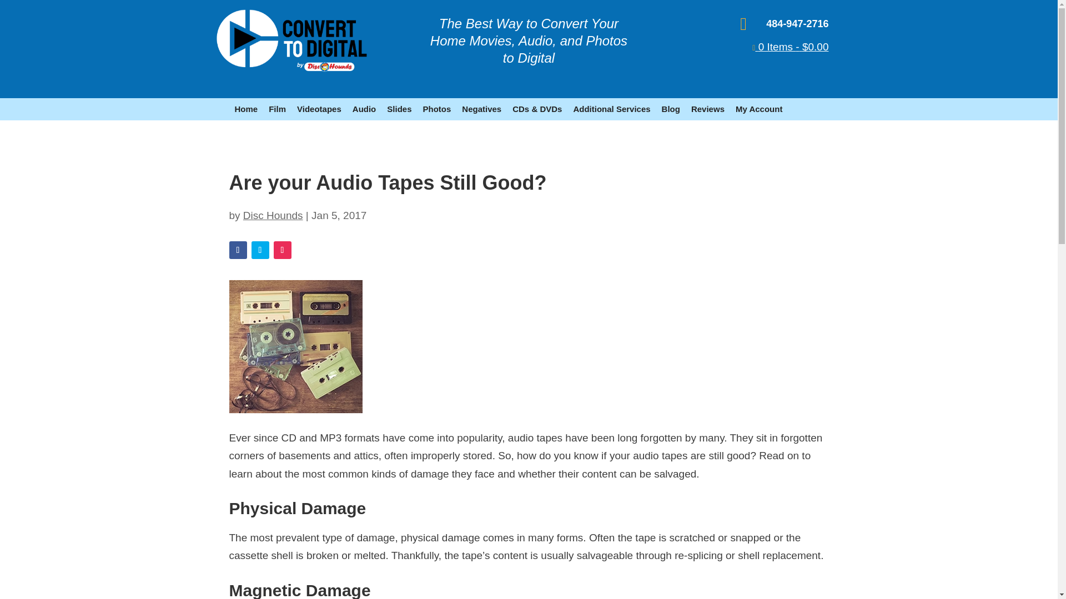 This screenshot has height=599, width=1066. Describe the element at coordinates (259, 250) in the screenshot. I see `Follow on Twitter` at that location.